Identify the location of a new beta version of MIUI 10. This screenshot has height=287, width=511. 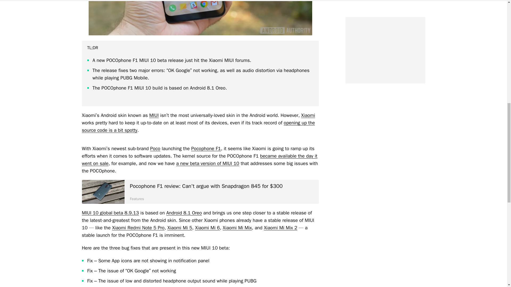
(208, 163).